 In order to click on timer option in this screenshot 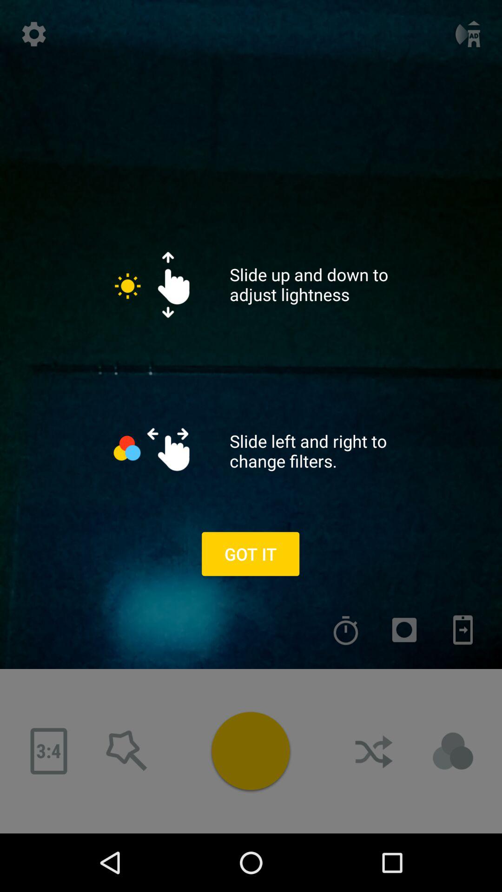, I will do `click(346, 630)`.